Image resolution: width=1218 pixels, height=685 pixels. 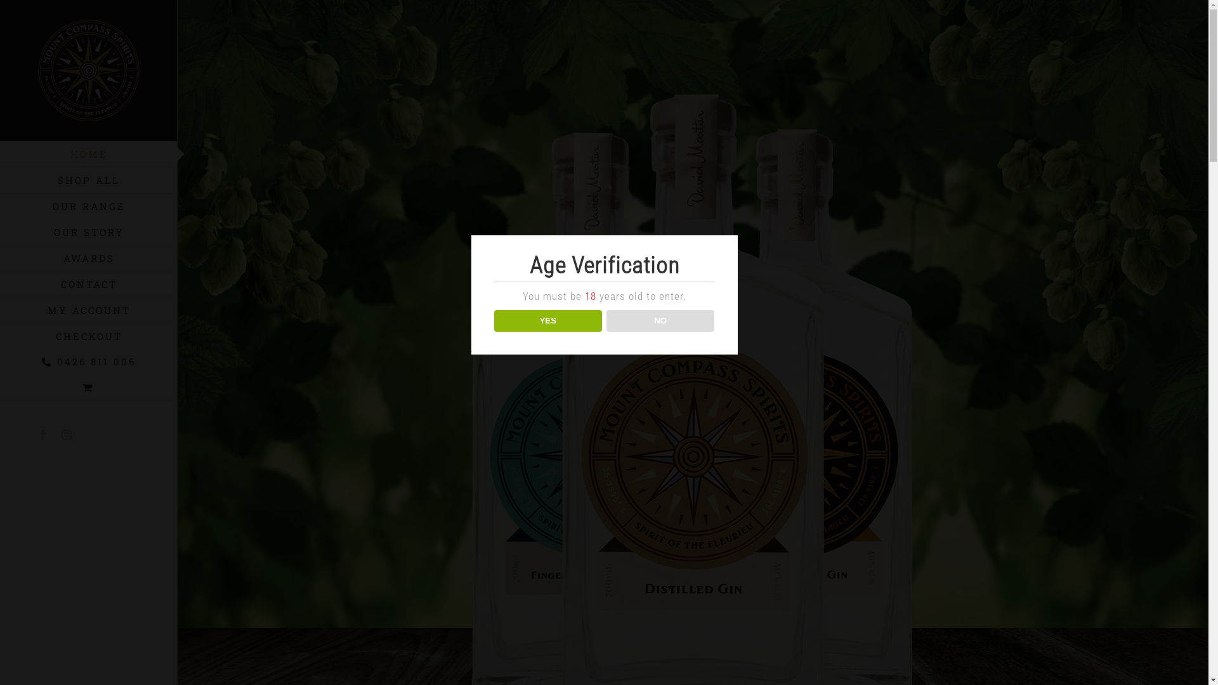 What do you see at coordinates (89, 259) in the screenshot?
I see `AWARDS` at bounding box center [89, 259].